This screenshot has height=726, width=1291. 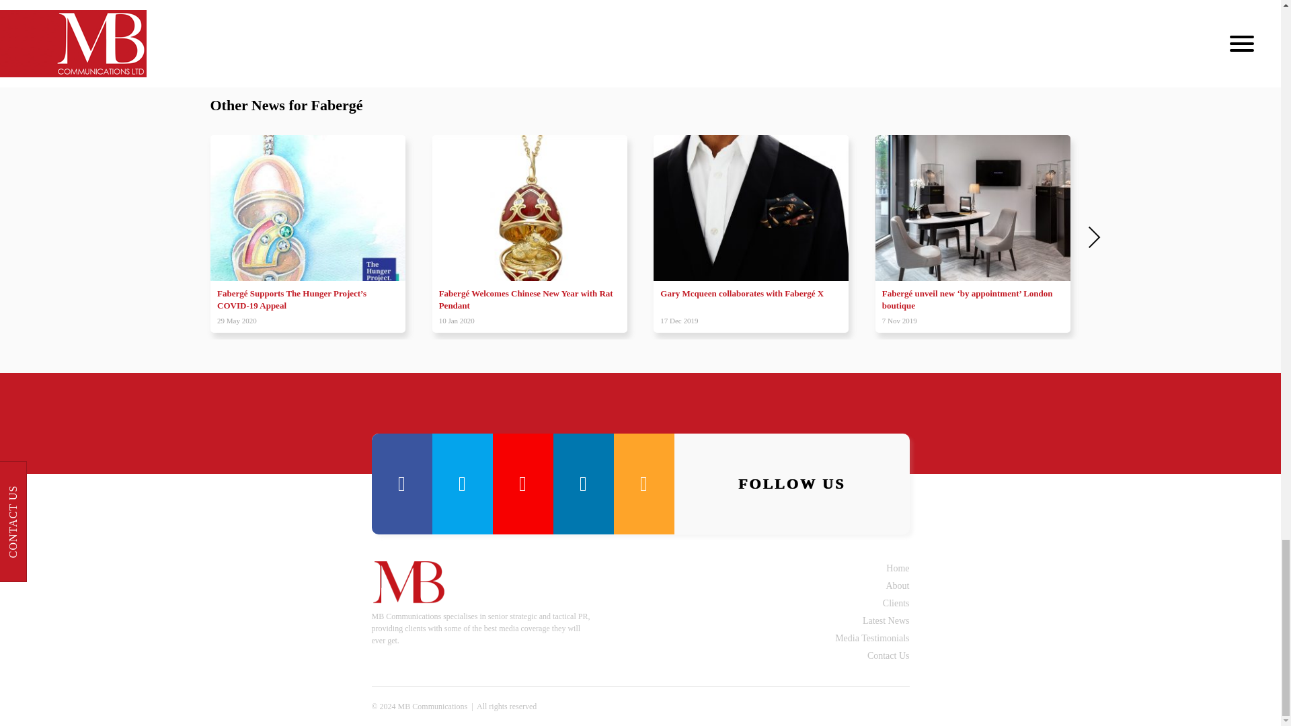 I want to click on faberge, so click(x=342, y=20).